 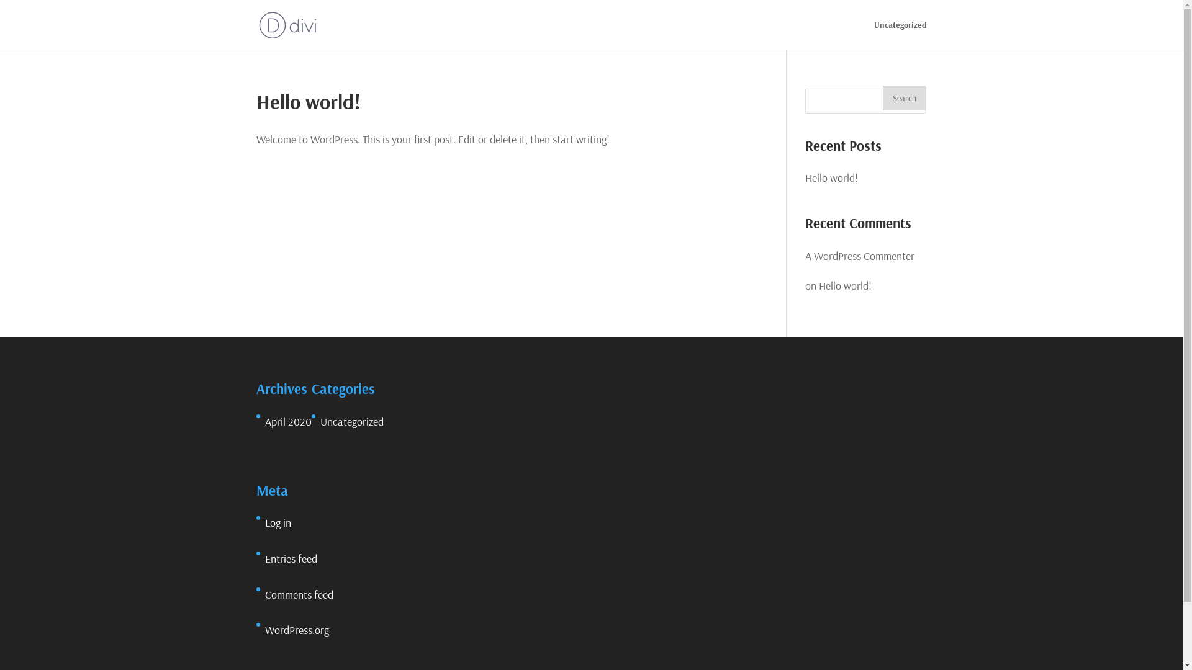 I want to click on Hello world!, so click(x=308, y=102).